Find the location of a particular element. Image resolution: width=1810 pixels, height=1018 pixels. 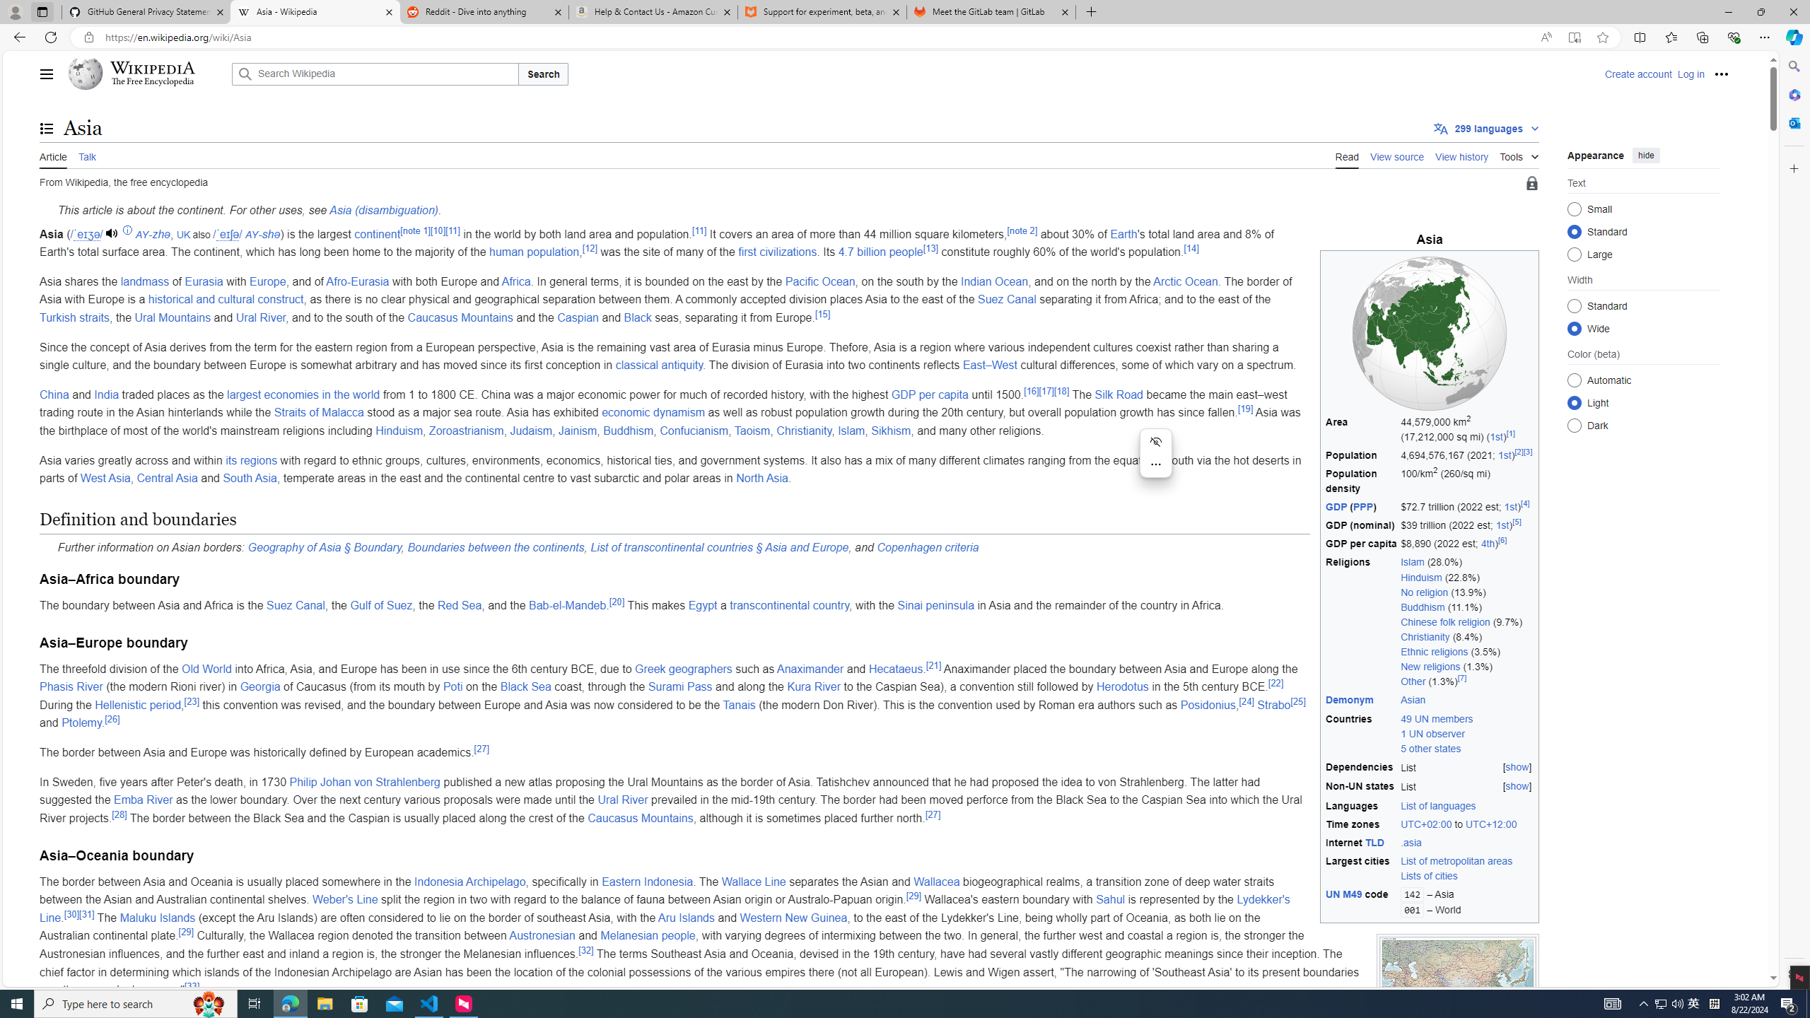

[7] is located at coordinates (1462, 679).